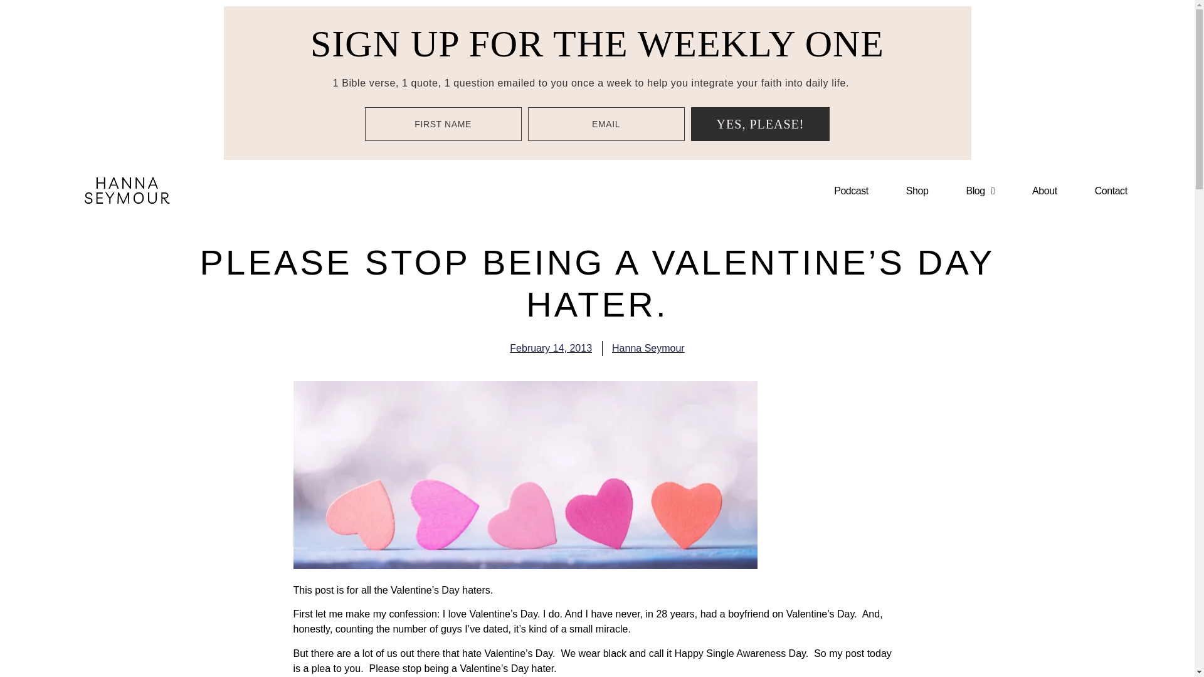 Image resolution: width=1204 pixels, height=677 pixels. Describe the element at coordinates (551, 349) in the screenshot. I see `February 14, 2013` at that location.